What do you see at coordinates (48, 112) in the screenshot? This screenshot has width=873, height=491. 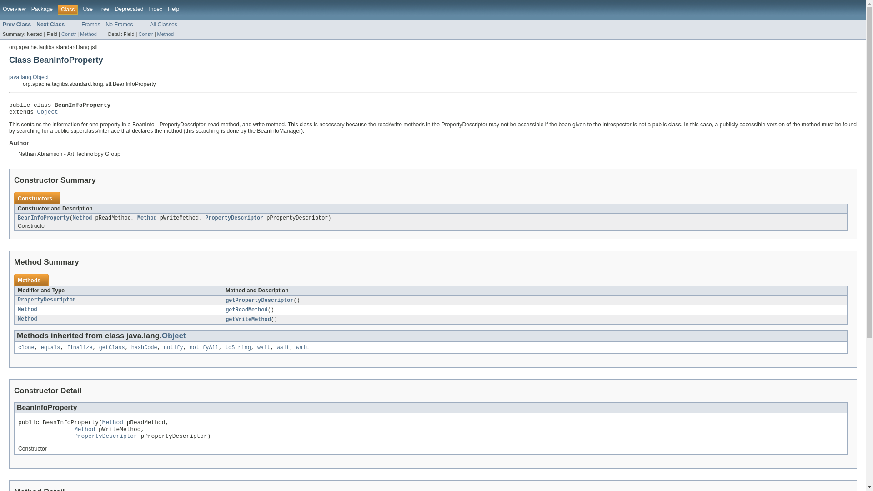 I see `Object` at bounding box center [48, 112].